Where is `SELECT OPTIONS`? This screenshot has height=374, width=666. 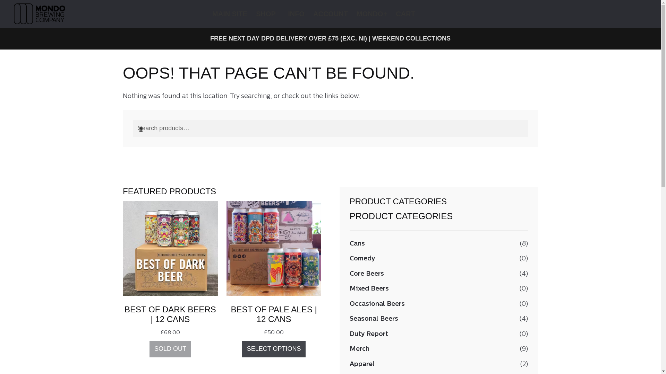
SELECT OPTIONS is located at coordinates (274, 349).